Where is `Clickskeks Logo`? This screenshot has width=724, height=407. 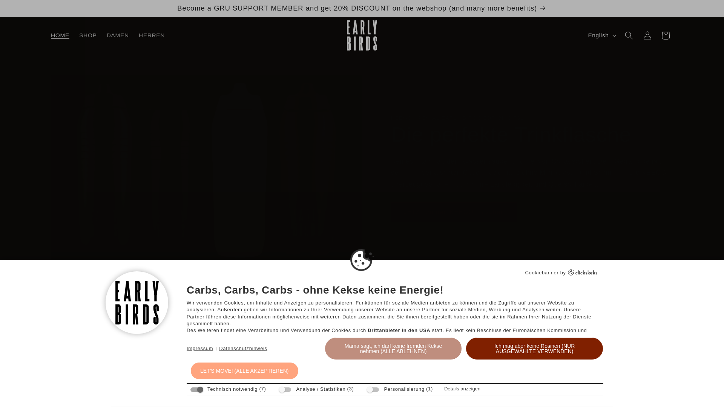 Clickskeks Logo is located at coordinates (583, 272).